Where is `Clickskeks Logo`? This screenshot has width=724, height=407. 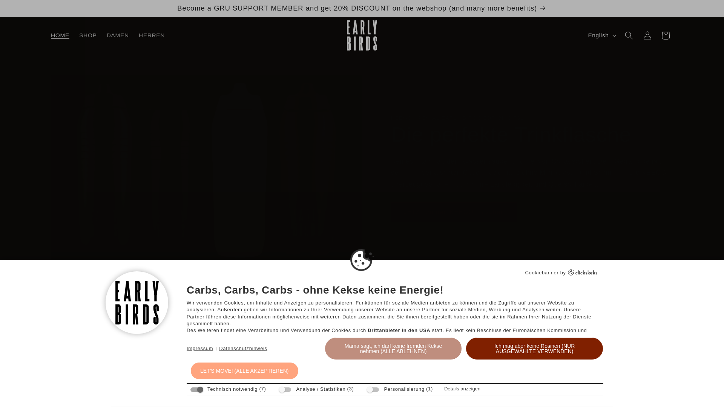 Clickskeks Logo is located at coordinates (583, 272).